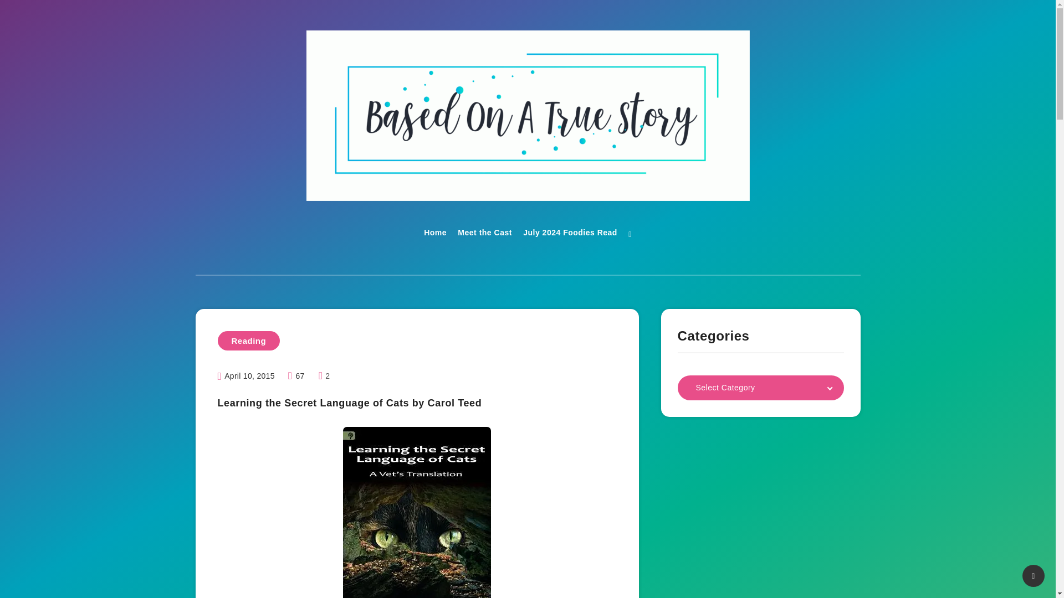 The width and height of the screenshot is (1064, 598). What do you see at coordinates (570, 234) in the screenshot?
I see `July 2024 Foodies Read` at bounding box center [570, 234].